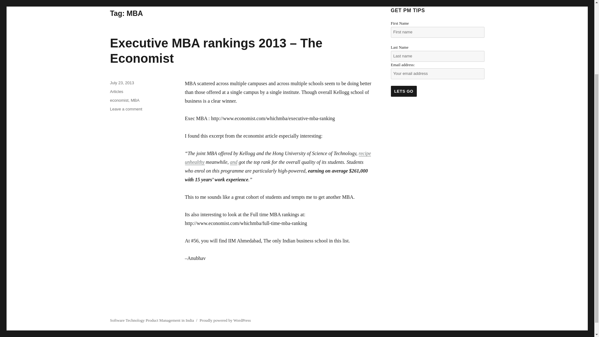 This screenshot has width=599, height=337. Describe the element at coordinates (225, 320) in the screenshot. I see `Proudly powered by WordPress` at that location.